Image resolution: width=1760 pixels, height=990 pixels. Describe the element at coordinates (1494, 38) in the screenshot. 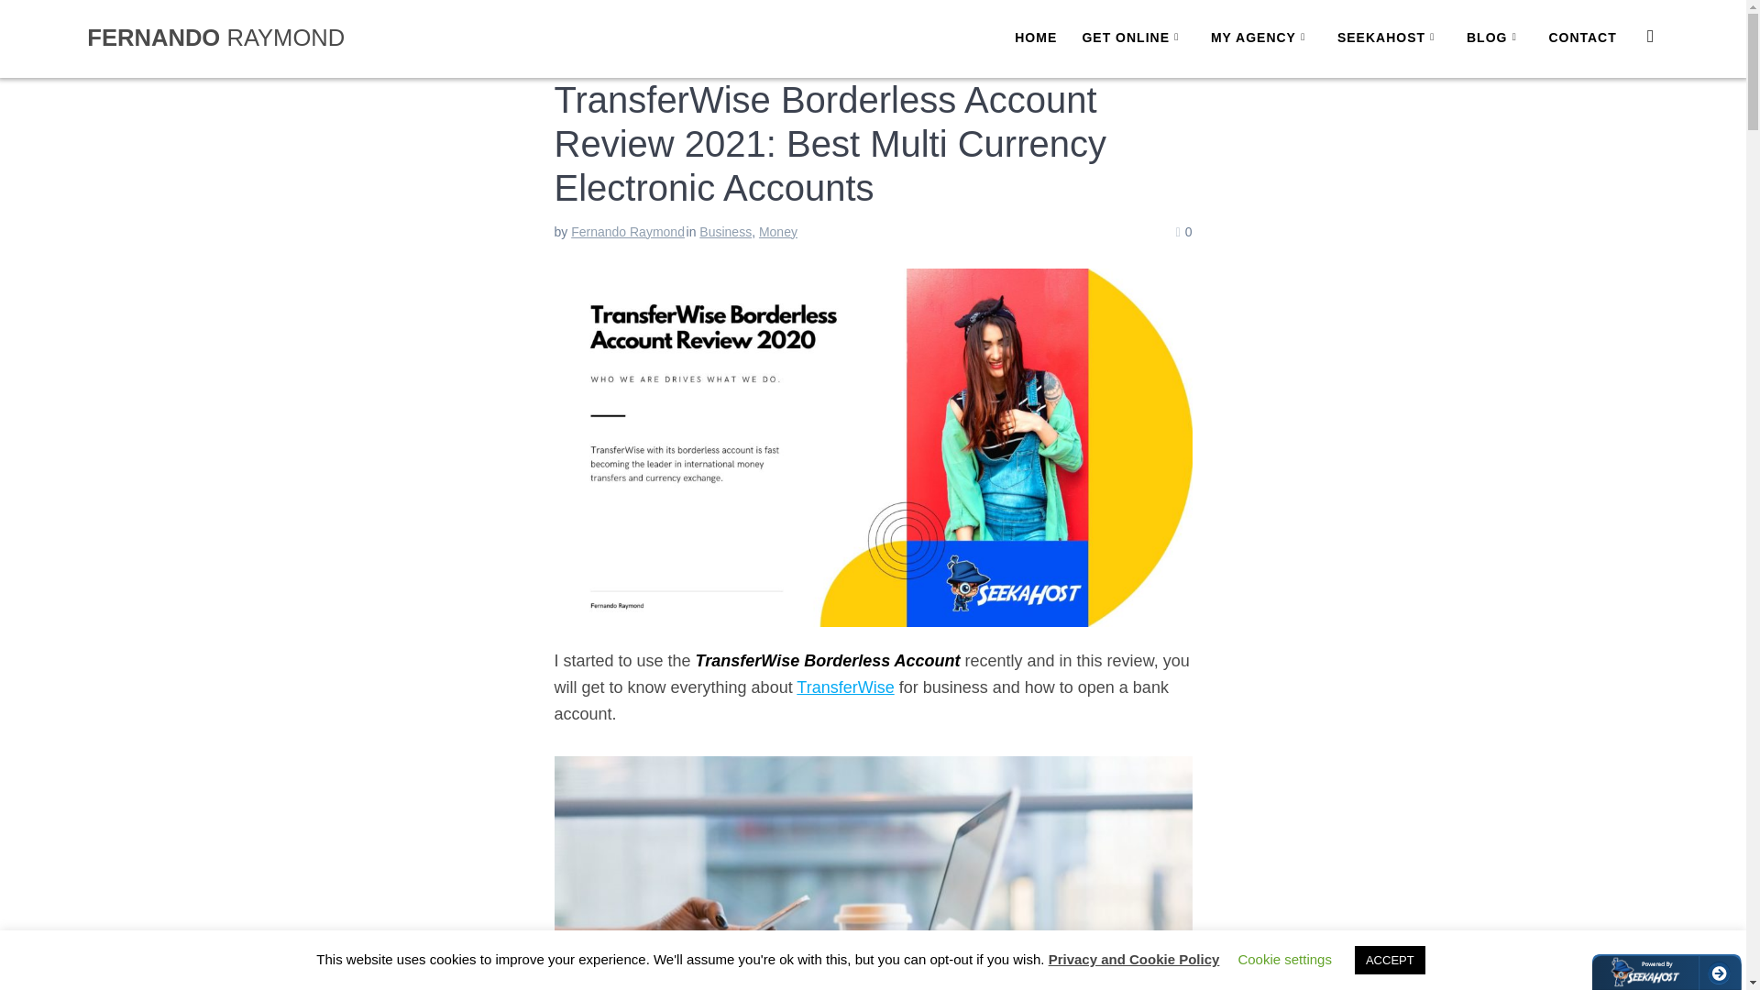

I see `BLOG` at that location.